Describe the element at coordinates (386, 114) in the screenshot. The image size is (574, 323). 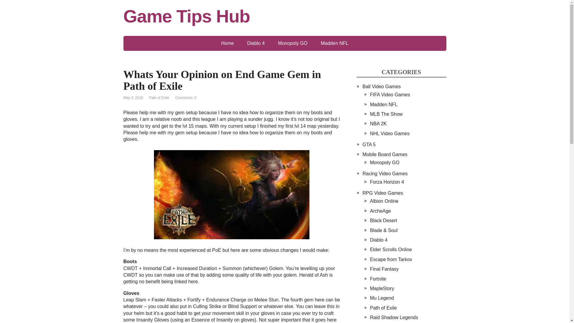
I see `MLB The Show` at that location.